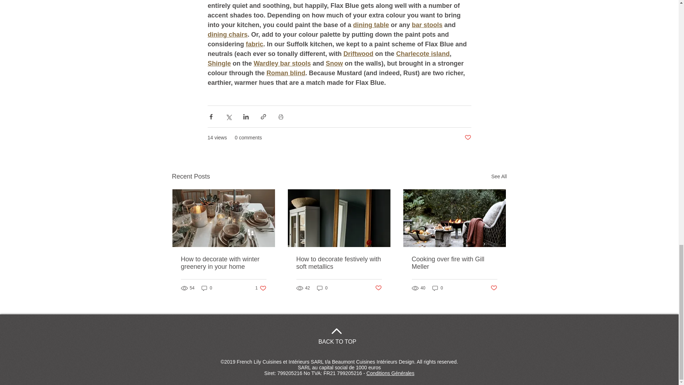 The image size is (684, 385). Describe the element at coordinates (334, 63) in the screenshot. I see `Snow` at that location.